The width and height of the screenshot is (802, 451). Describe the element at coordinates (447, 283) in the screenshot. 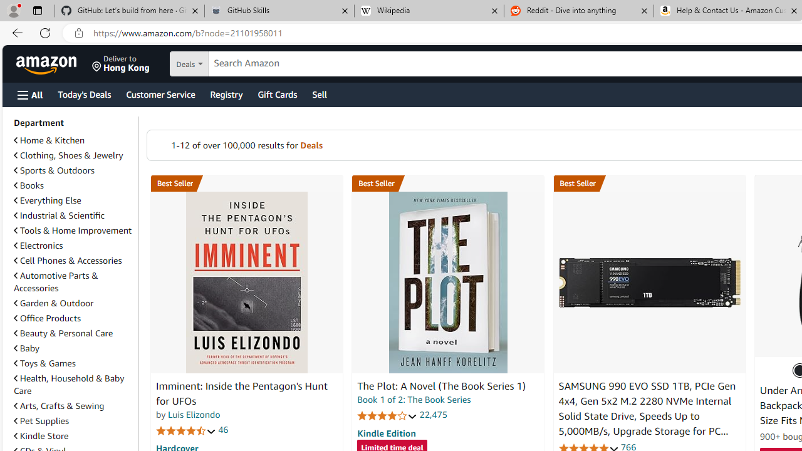

I see `The Plot: A Novel (The Book Series 1)` at that location.